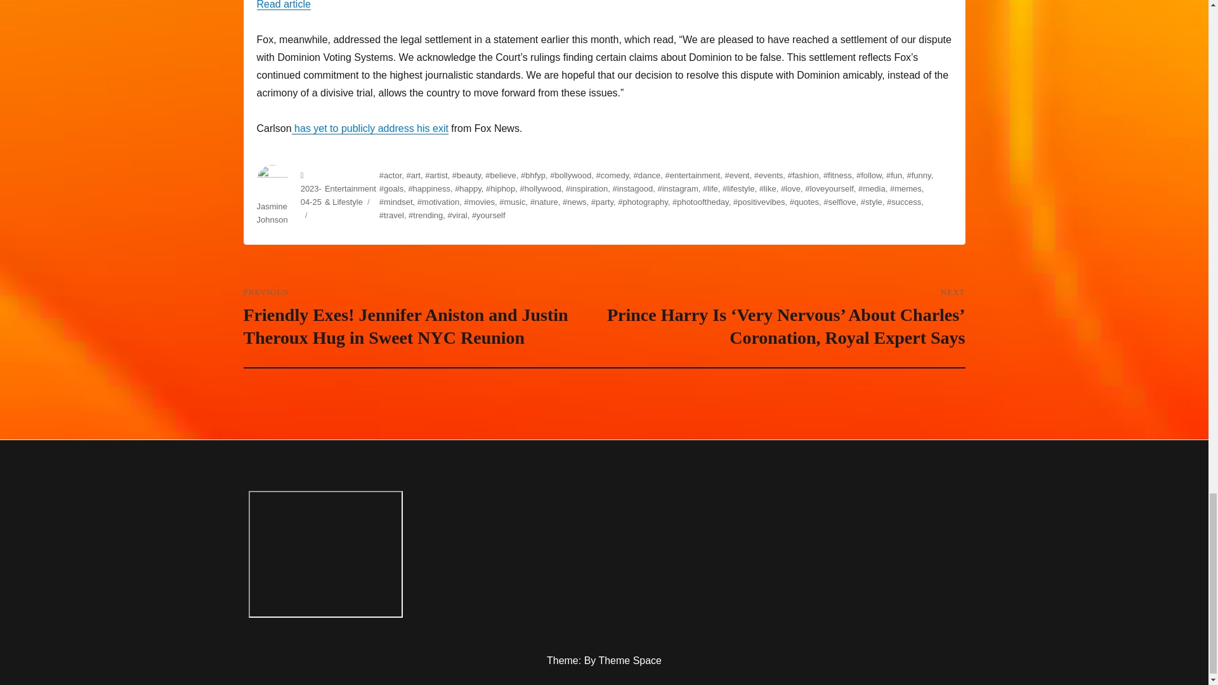 This screenshot has width=1218, height=685. I want to click on has yet to publicly address his exit, so click(370, 128).